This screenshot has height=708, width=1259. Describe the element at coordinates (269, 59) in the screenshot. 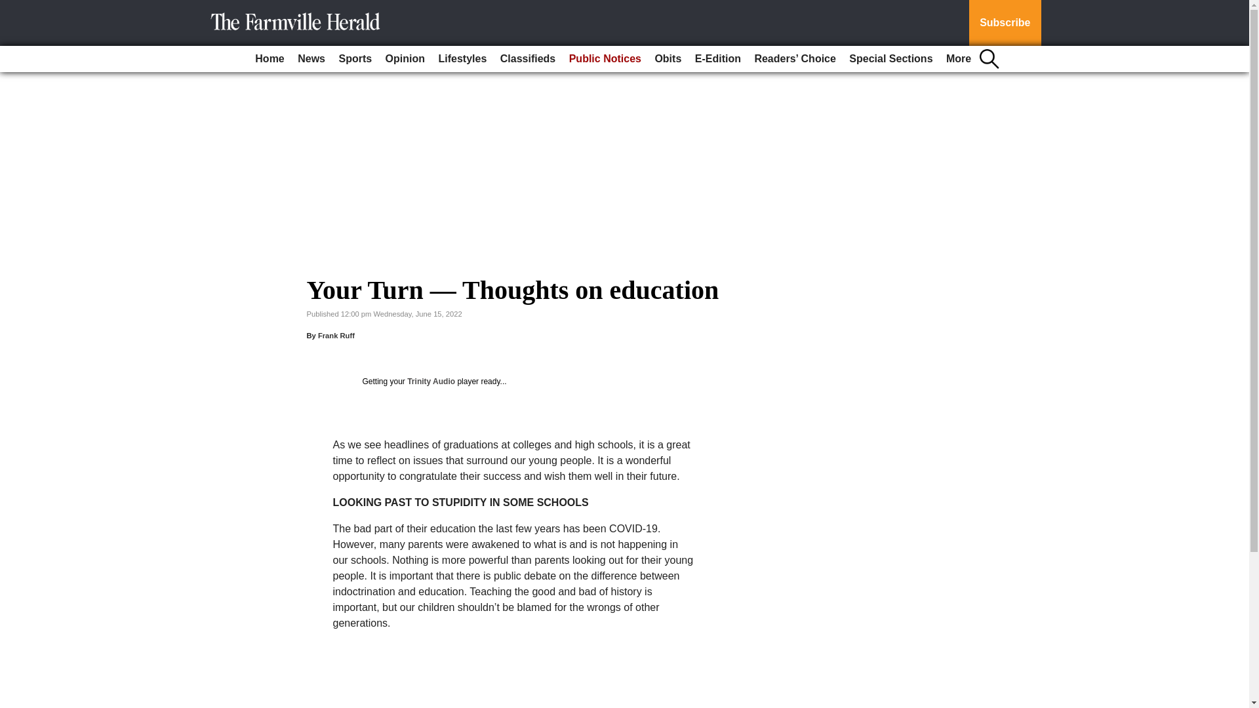

I see `Home` at that location.